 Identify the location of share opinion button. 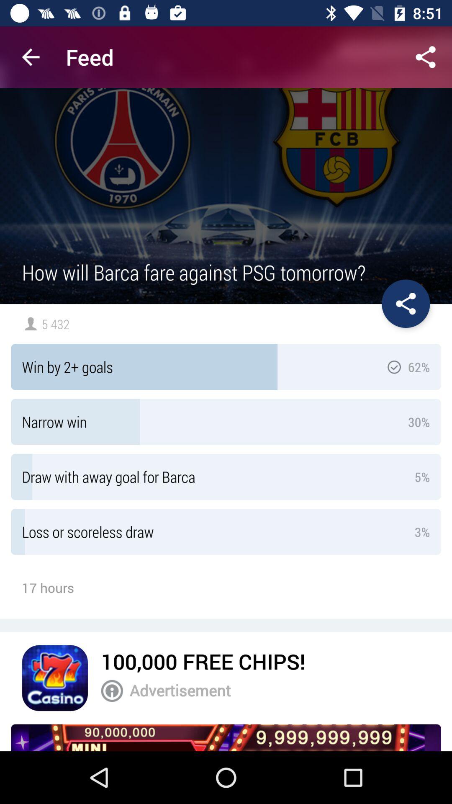
(426, 57).